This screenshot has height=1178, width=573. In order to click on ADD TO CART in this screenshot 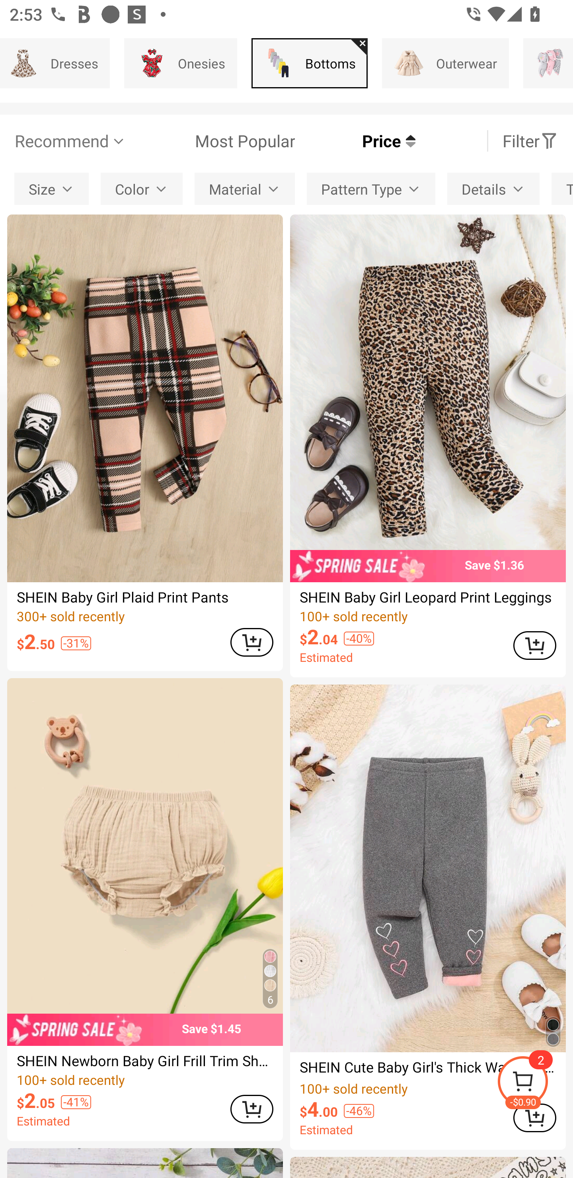, I will do `click(251, 1109)`.